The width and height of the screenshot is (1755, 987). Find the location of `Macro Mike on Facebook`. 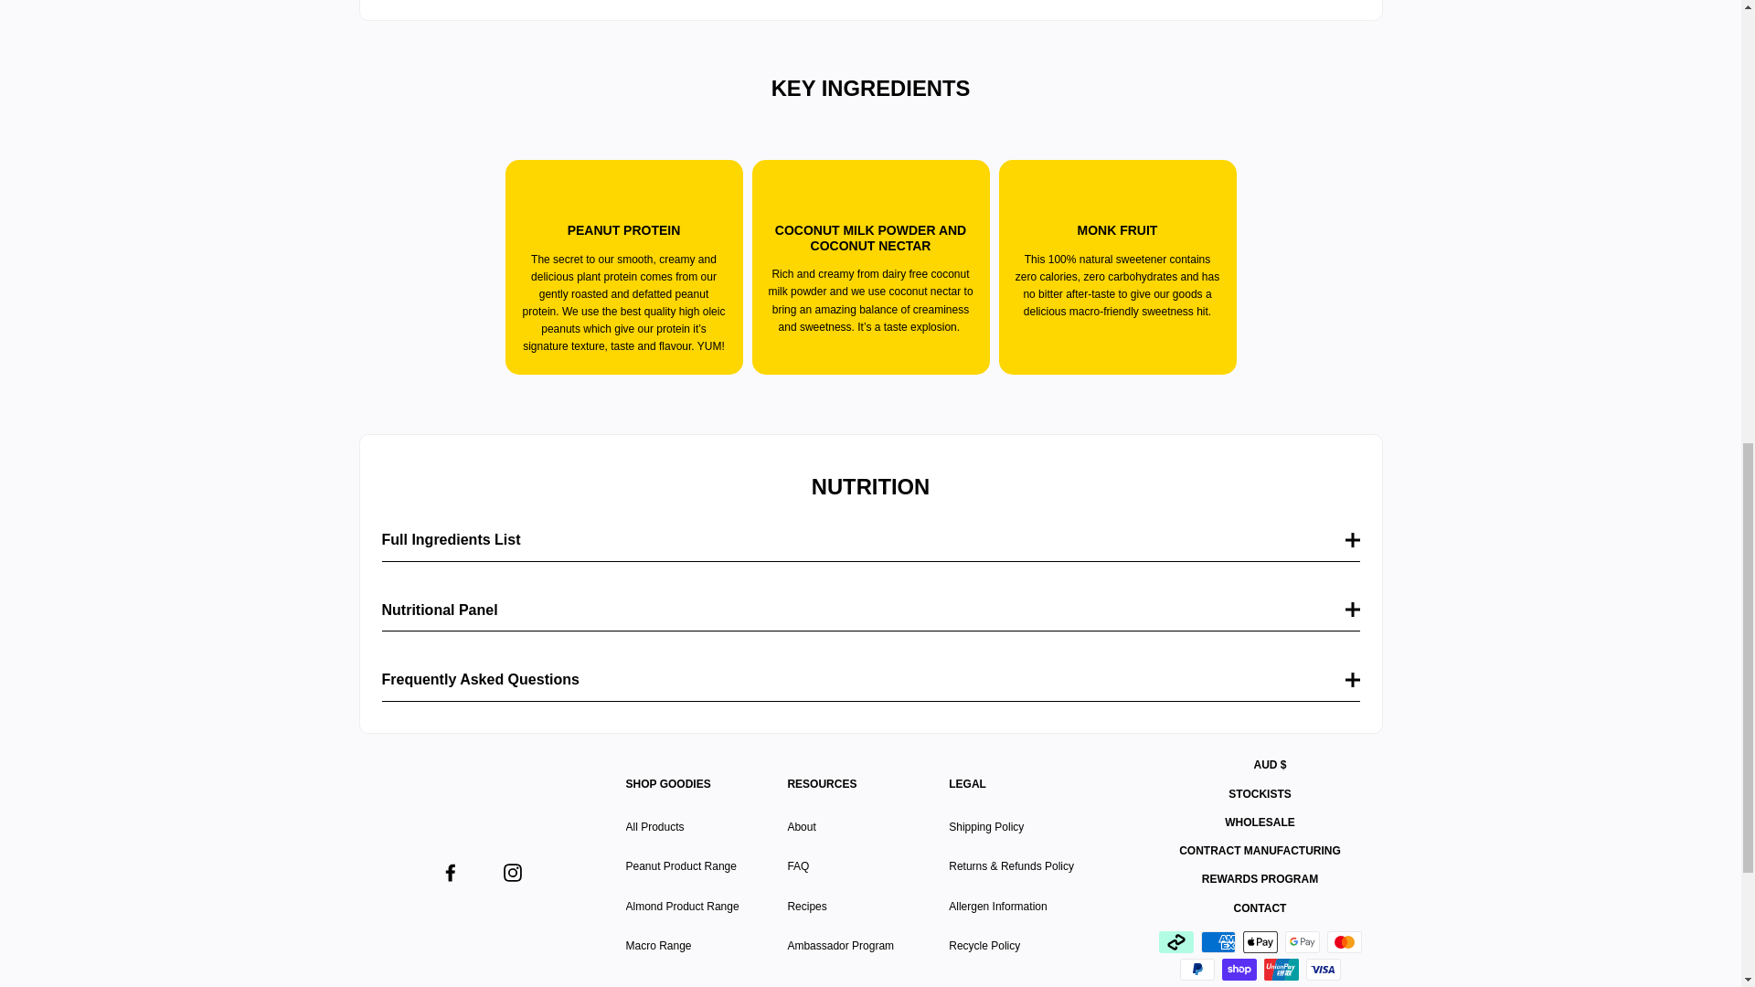

Macro Mike on Facebook is located at coordinates (449, 872).